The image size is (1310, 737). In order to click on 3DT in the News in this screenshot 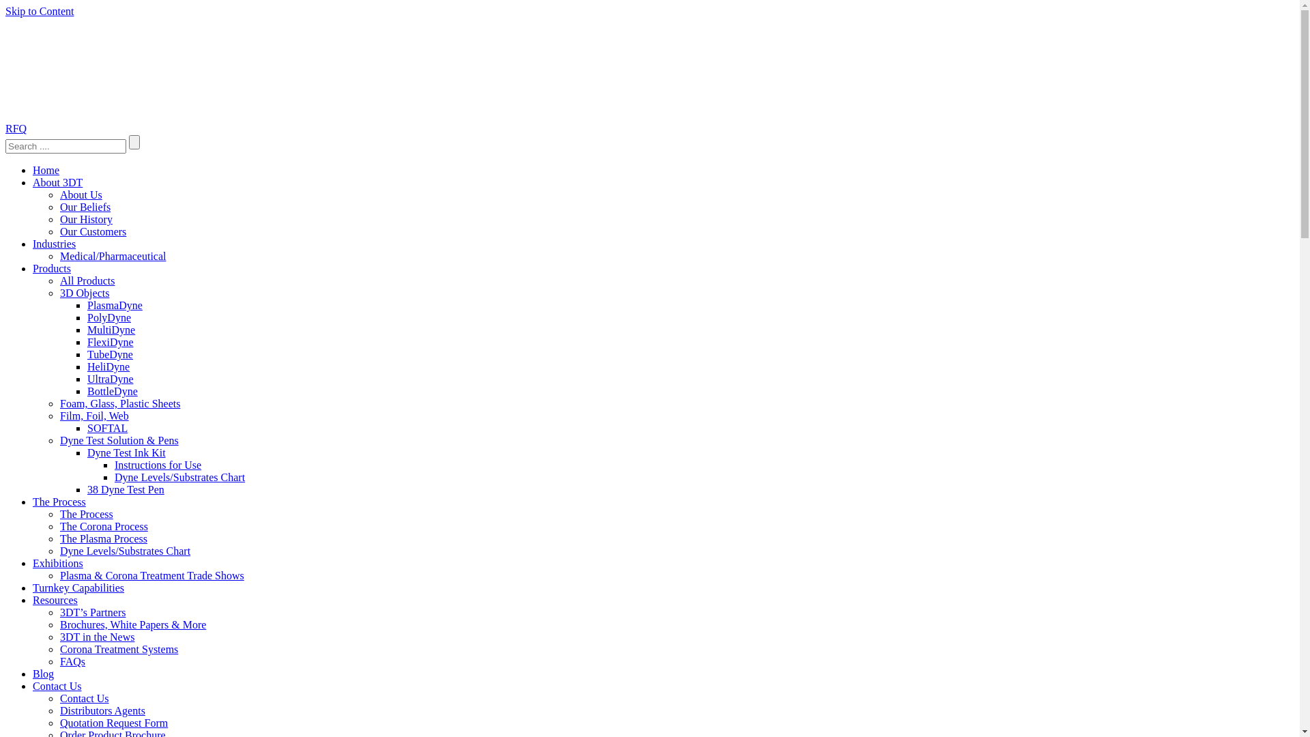, I will do `click(97, 637)`.